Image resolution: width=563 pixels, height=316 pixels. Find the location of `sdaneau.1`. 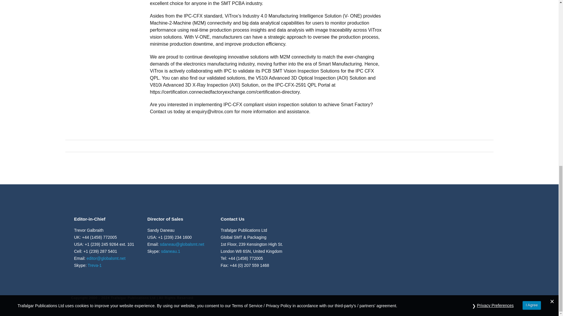

sdaneau.1 is located at coordinates (171, 251).